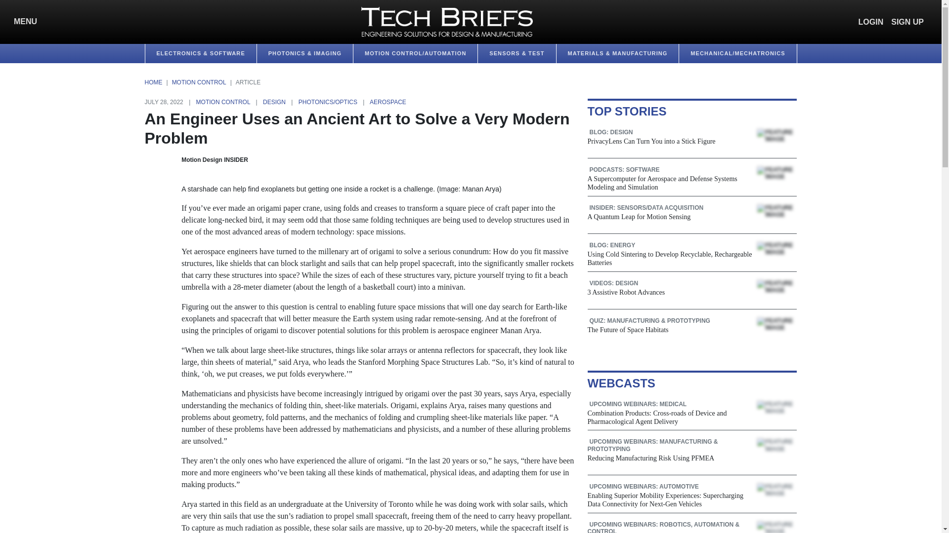 This screenshot has height=533, width=949. I want to click on LOGIN, so click(871, 21).